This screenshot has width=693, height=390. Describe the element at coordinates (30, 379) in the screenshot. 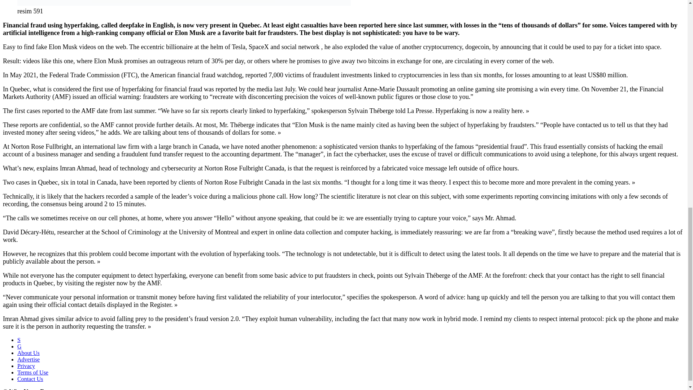

I see `Contact Us` at that location.